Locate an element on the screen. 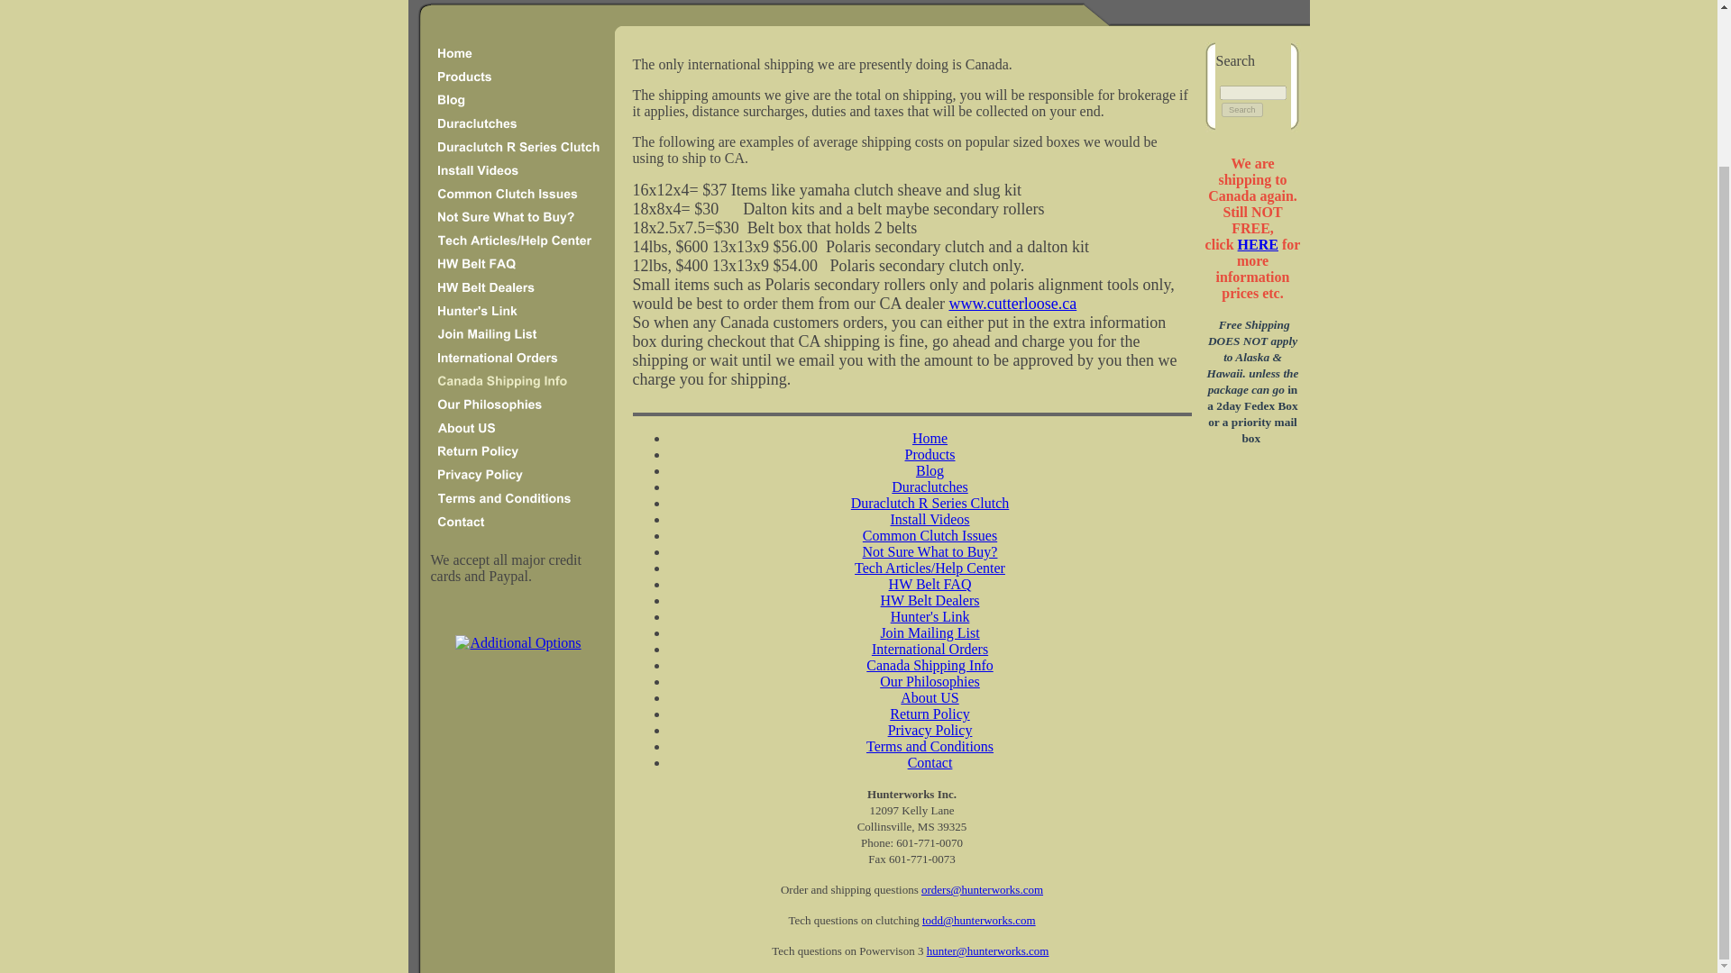 The image size is (1731, 973). www.cutterloose.ca is located at coordinates (1012, 303).